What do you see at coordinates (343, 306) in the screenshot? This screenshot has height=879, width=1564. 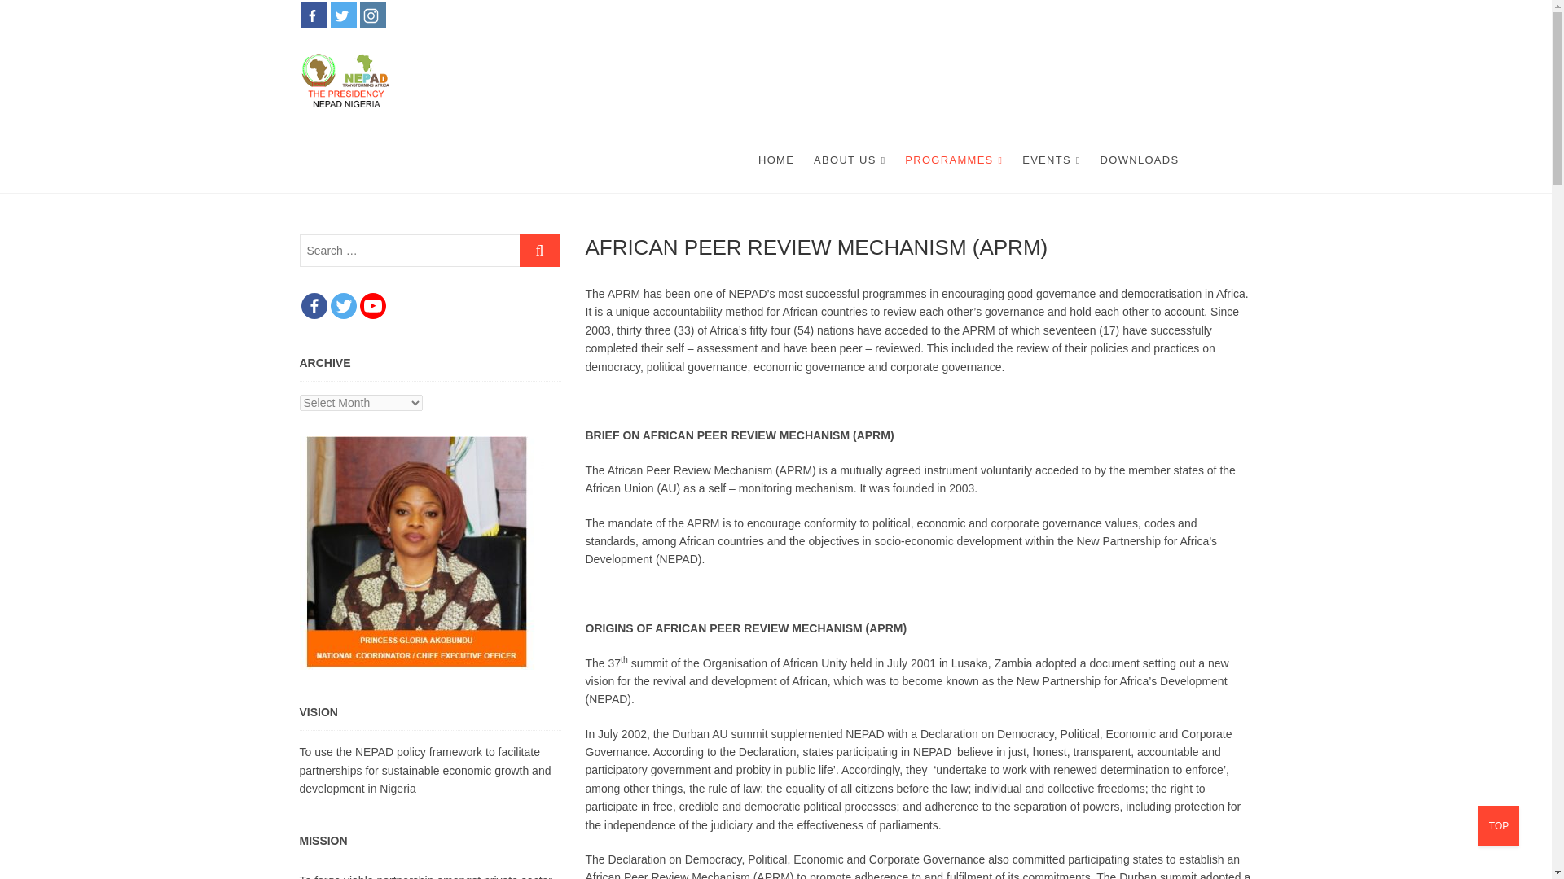 I see `Twitter` at bounding box center [343, 306].